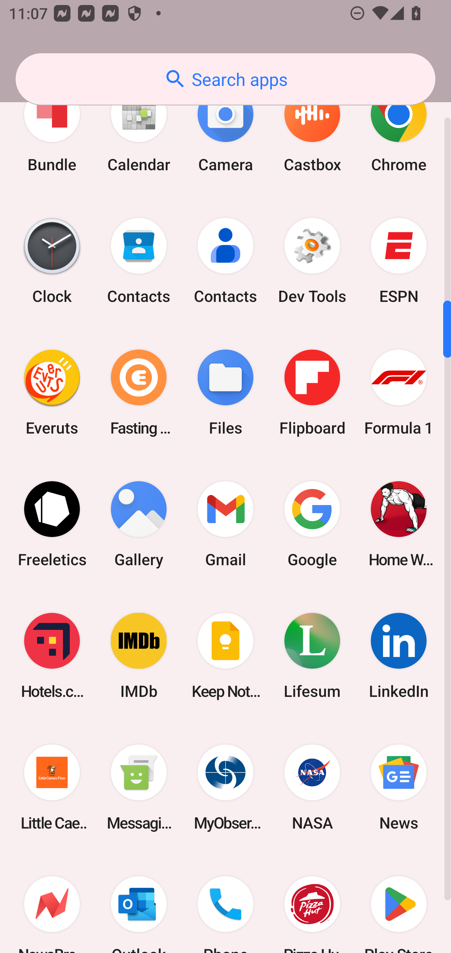 This screenshot has height=953, width=451. I want to click on Everuts, so click(52, 392).